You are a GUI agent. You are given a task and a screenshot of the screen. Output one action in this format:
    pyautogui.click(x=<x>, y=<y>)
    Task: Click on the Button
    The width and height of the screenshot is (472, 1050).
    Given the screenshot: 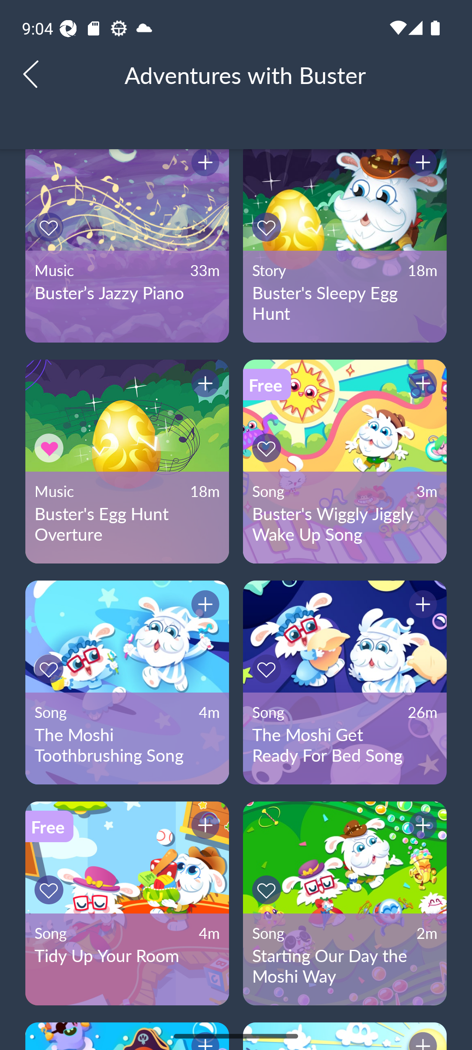 What is the action you would take?
    pyautogui.click(x=203, y=827)
    